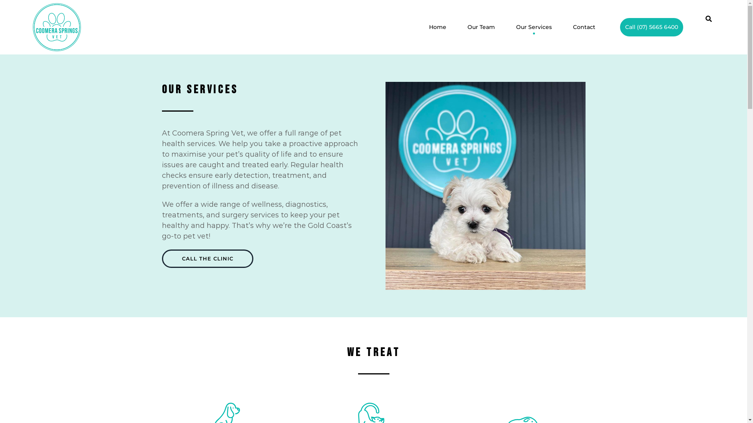 This screenshot has height=423, width=753. What do you see at coordinates (534, 27) in the screenshot?
I see `Our Services` at bounding box center [534, 27].